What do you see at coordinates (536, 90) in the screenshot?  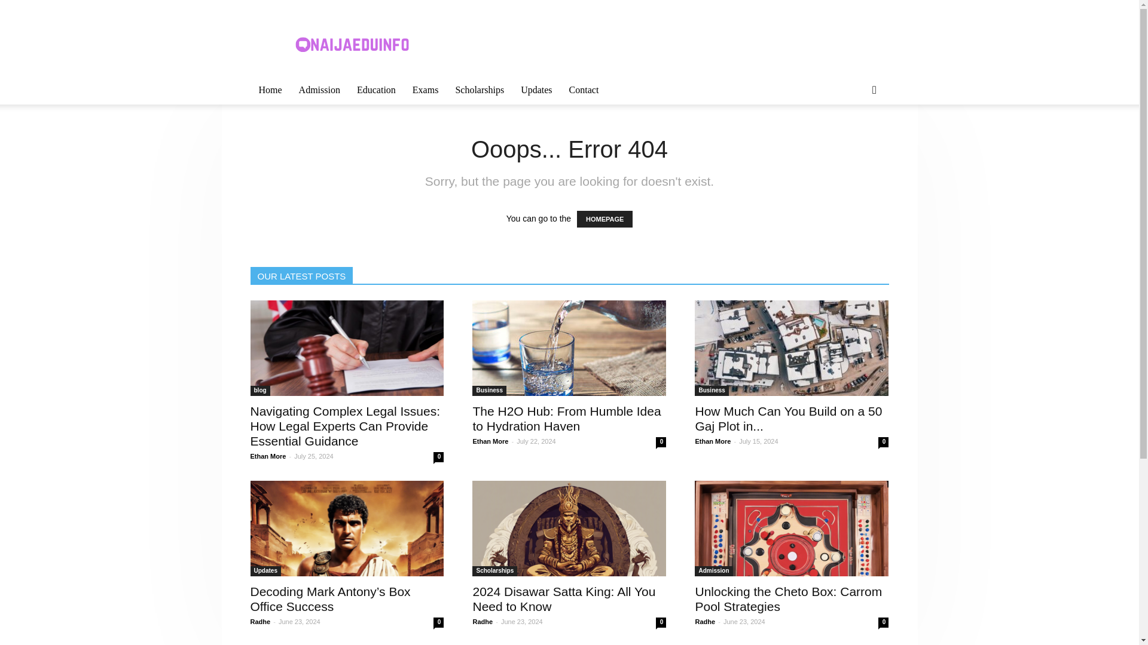 I see `Updates` at bounding box center [536, 90].